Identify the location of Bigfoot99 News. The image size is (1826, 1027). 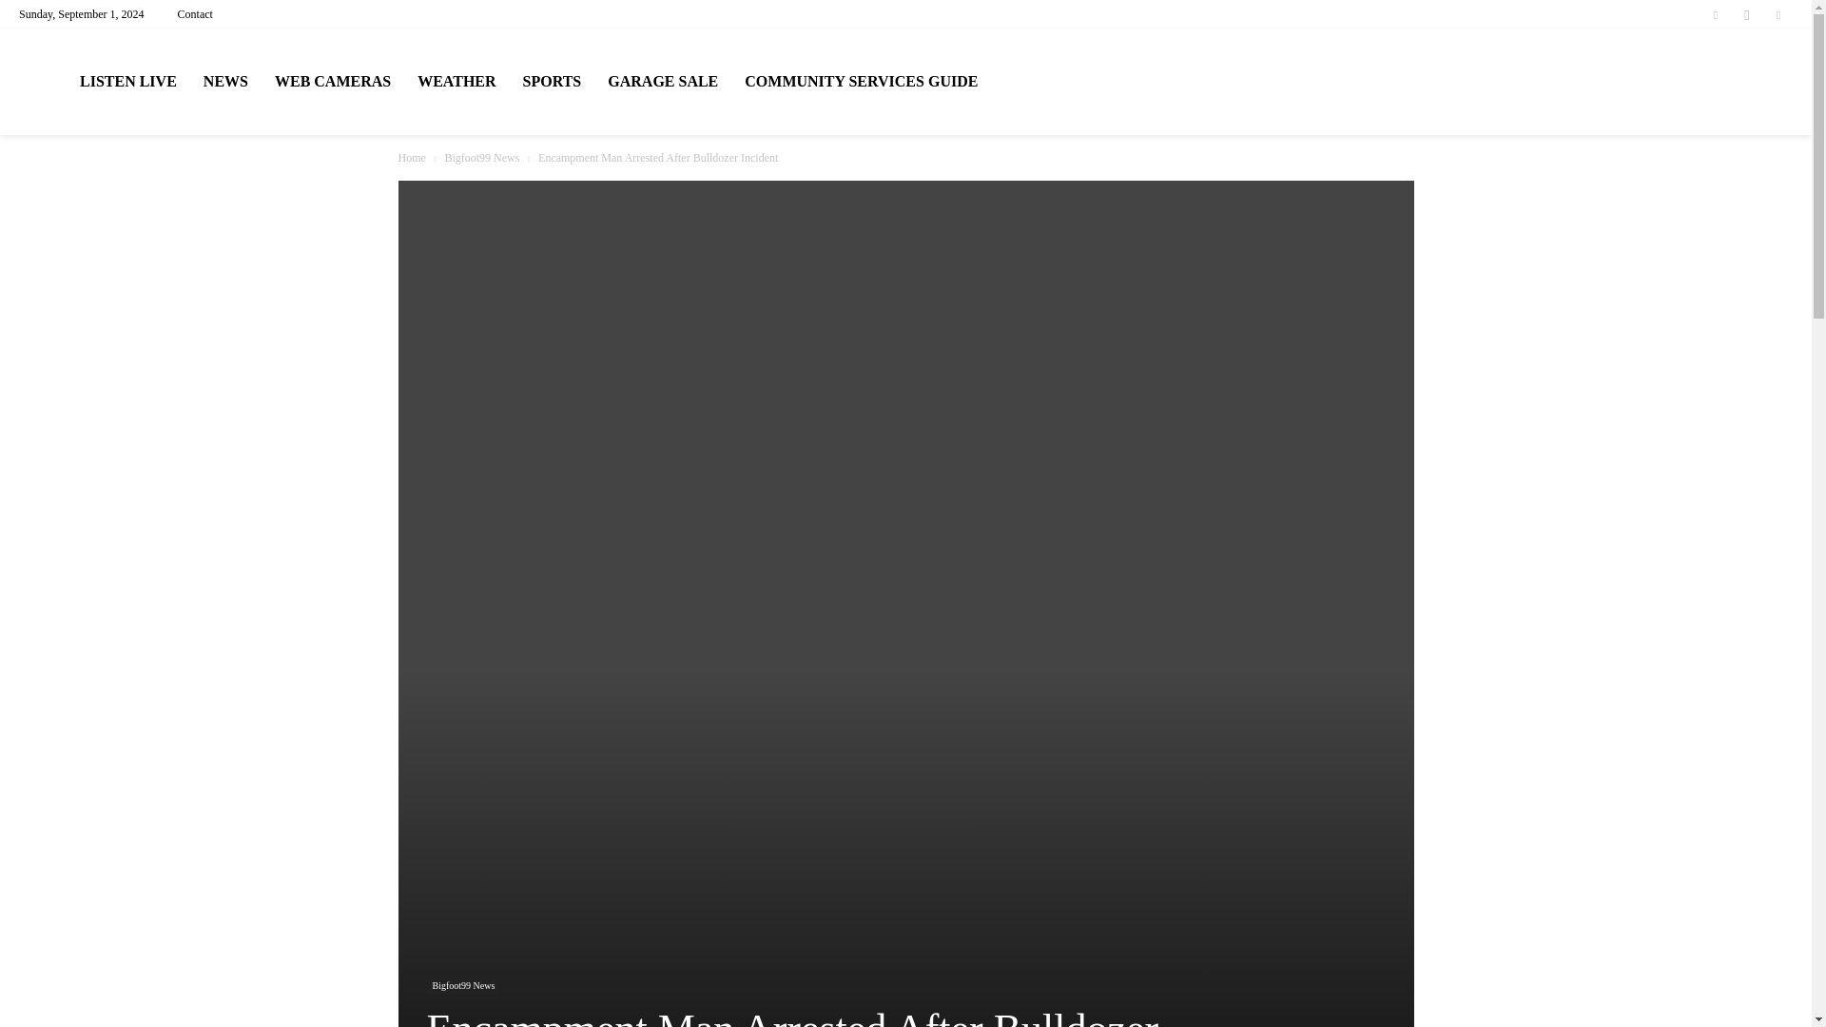
(462, 987).